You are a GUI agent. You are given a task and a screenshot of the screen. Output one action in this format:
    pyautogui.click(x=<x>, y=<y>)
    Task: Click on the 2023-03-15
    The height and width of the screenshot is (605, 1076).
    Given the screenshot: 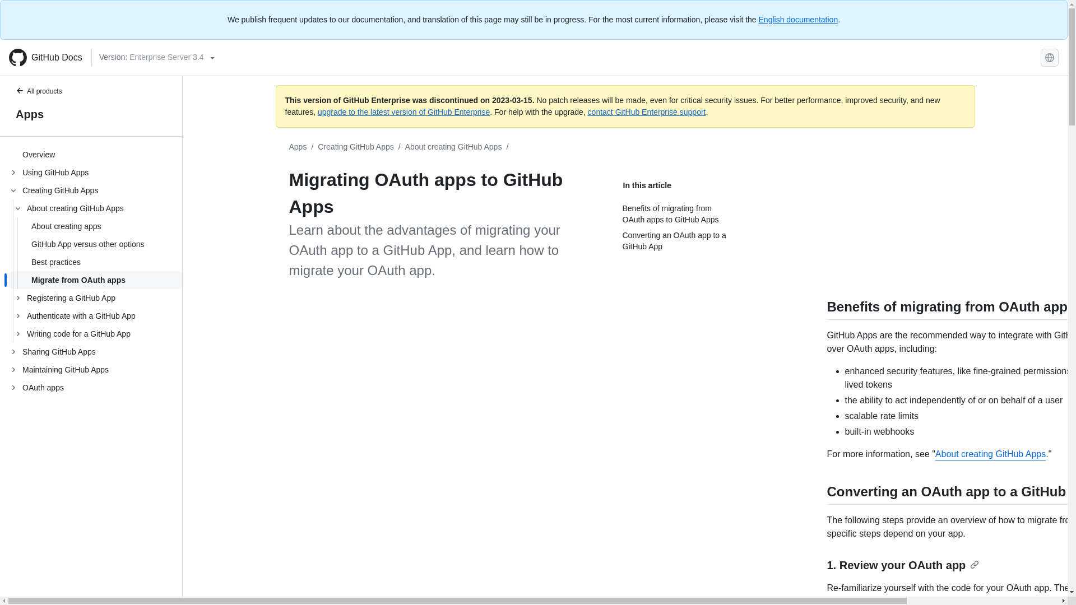 What is the action you would take?
    pyautogui.click(x=512, y=100)
    